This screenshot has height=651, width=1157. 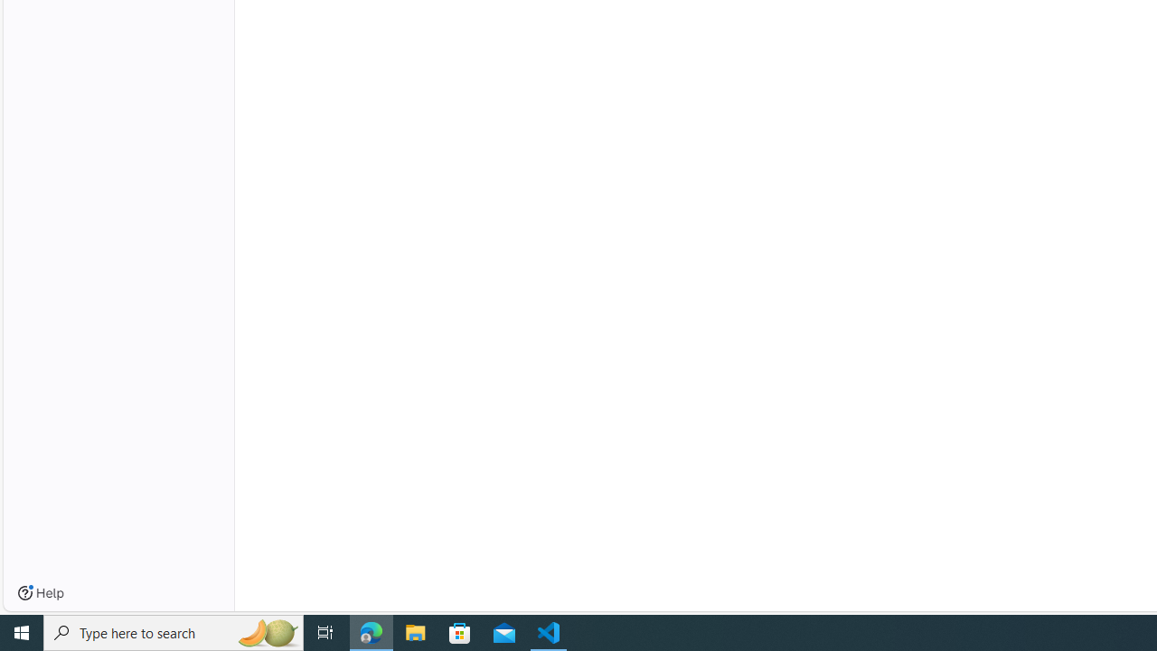 I want to click on Help, so click(x=41, y=593).